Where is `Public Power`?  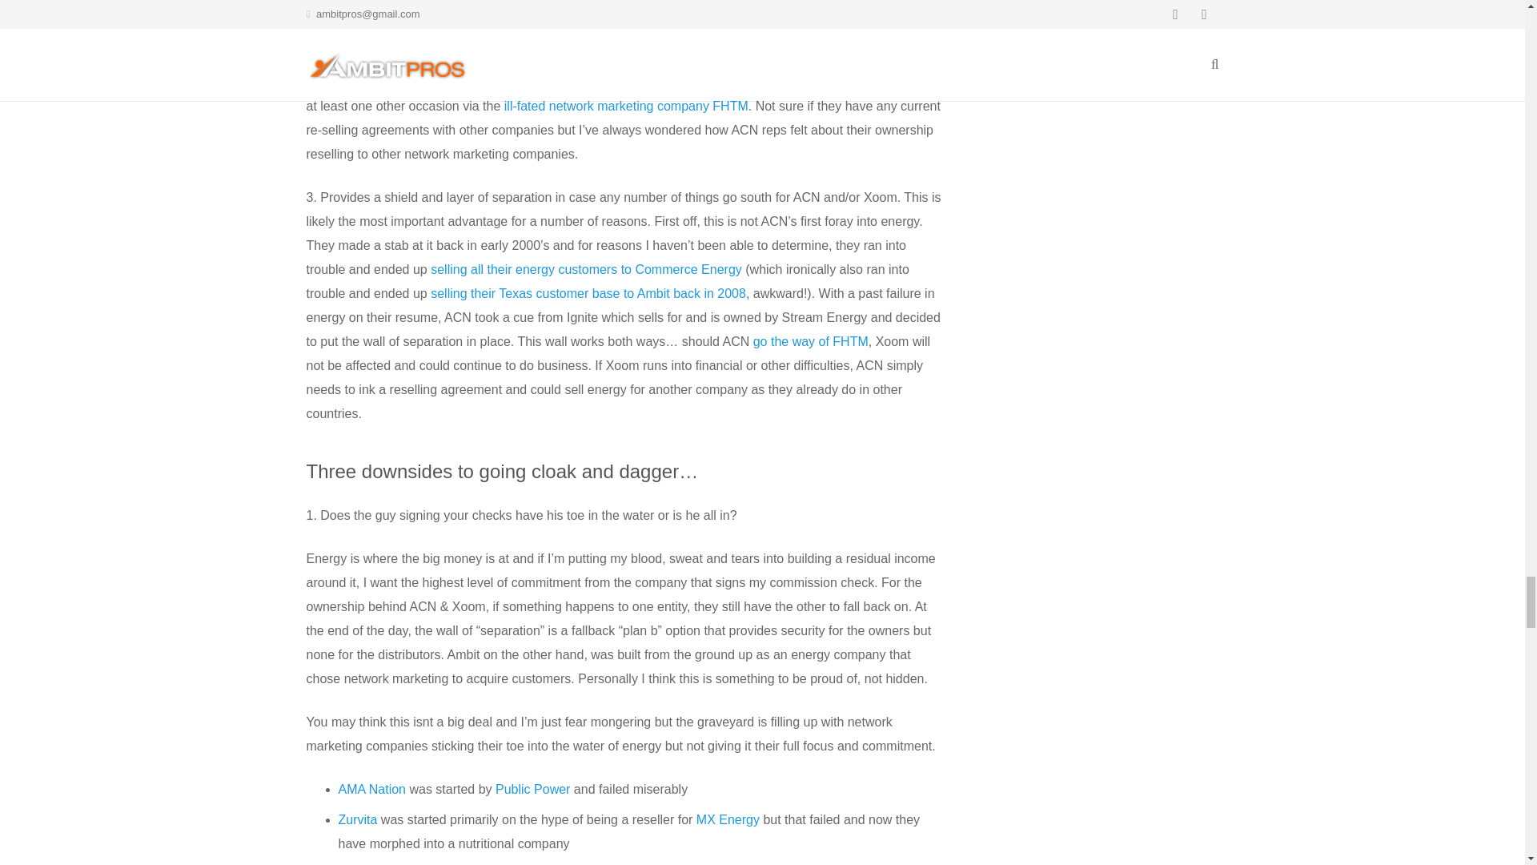 Public Power is located at coordinates (532, 789).